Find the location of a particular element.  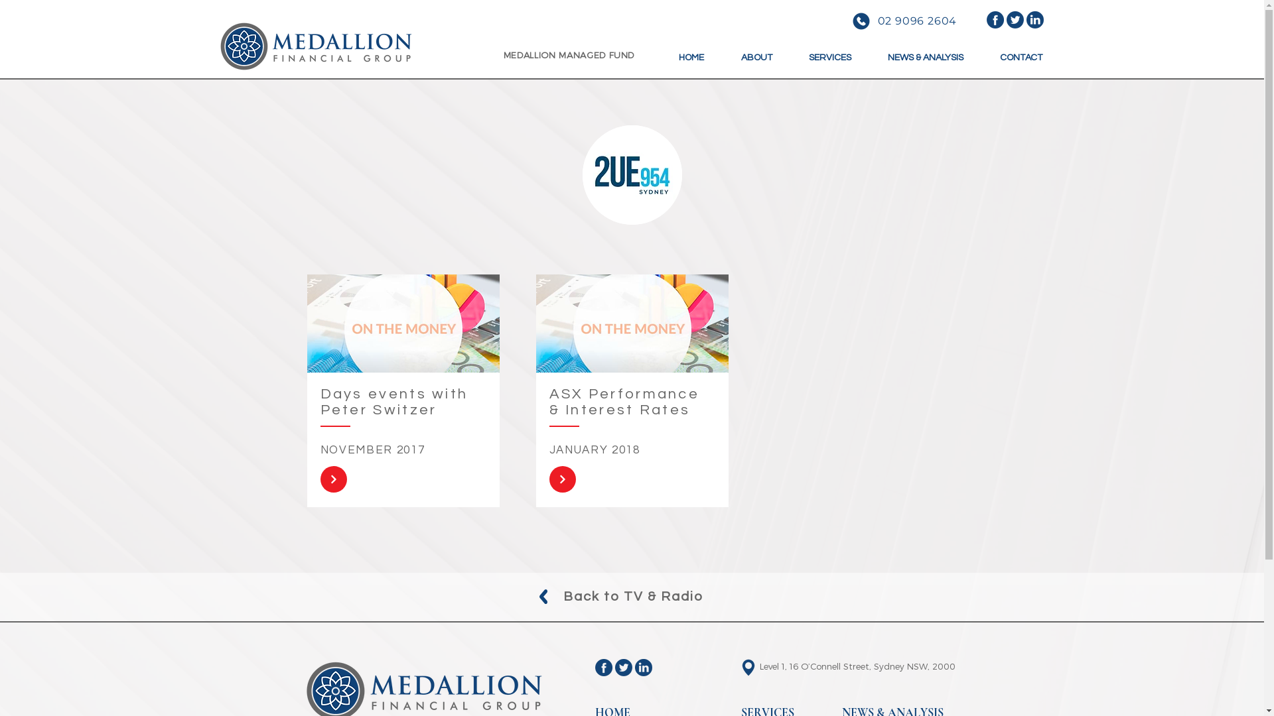

SERVICES is located at coordinates (831, 52).